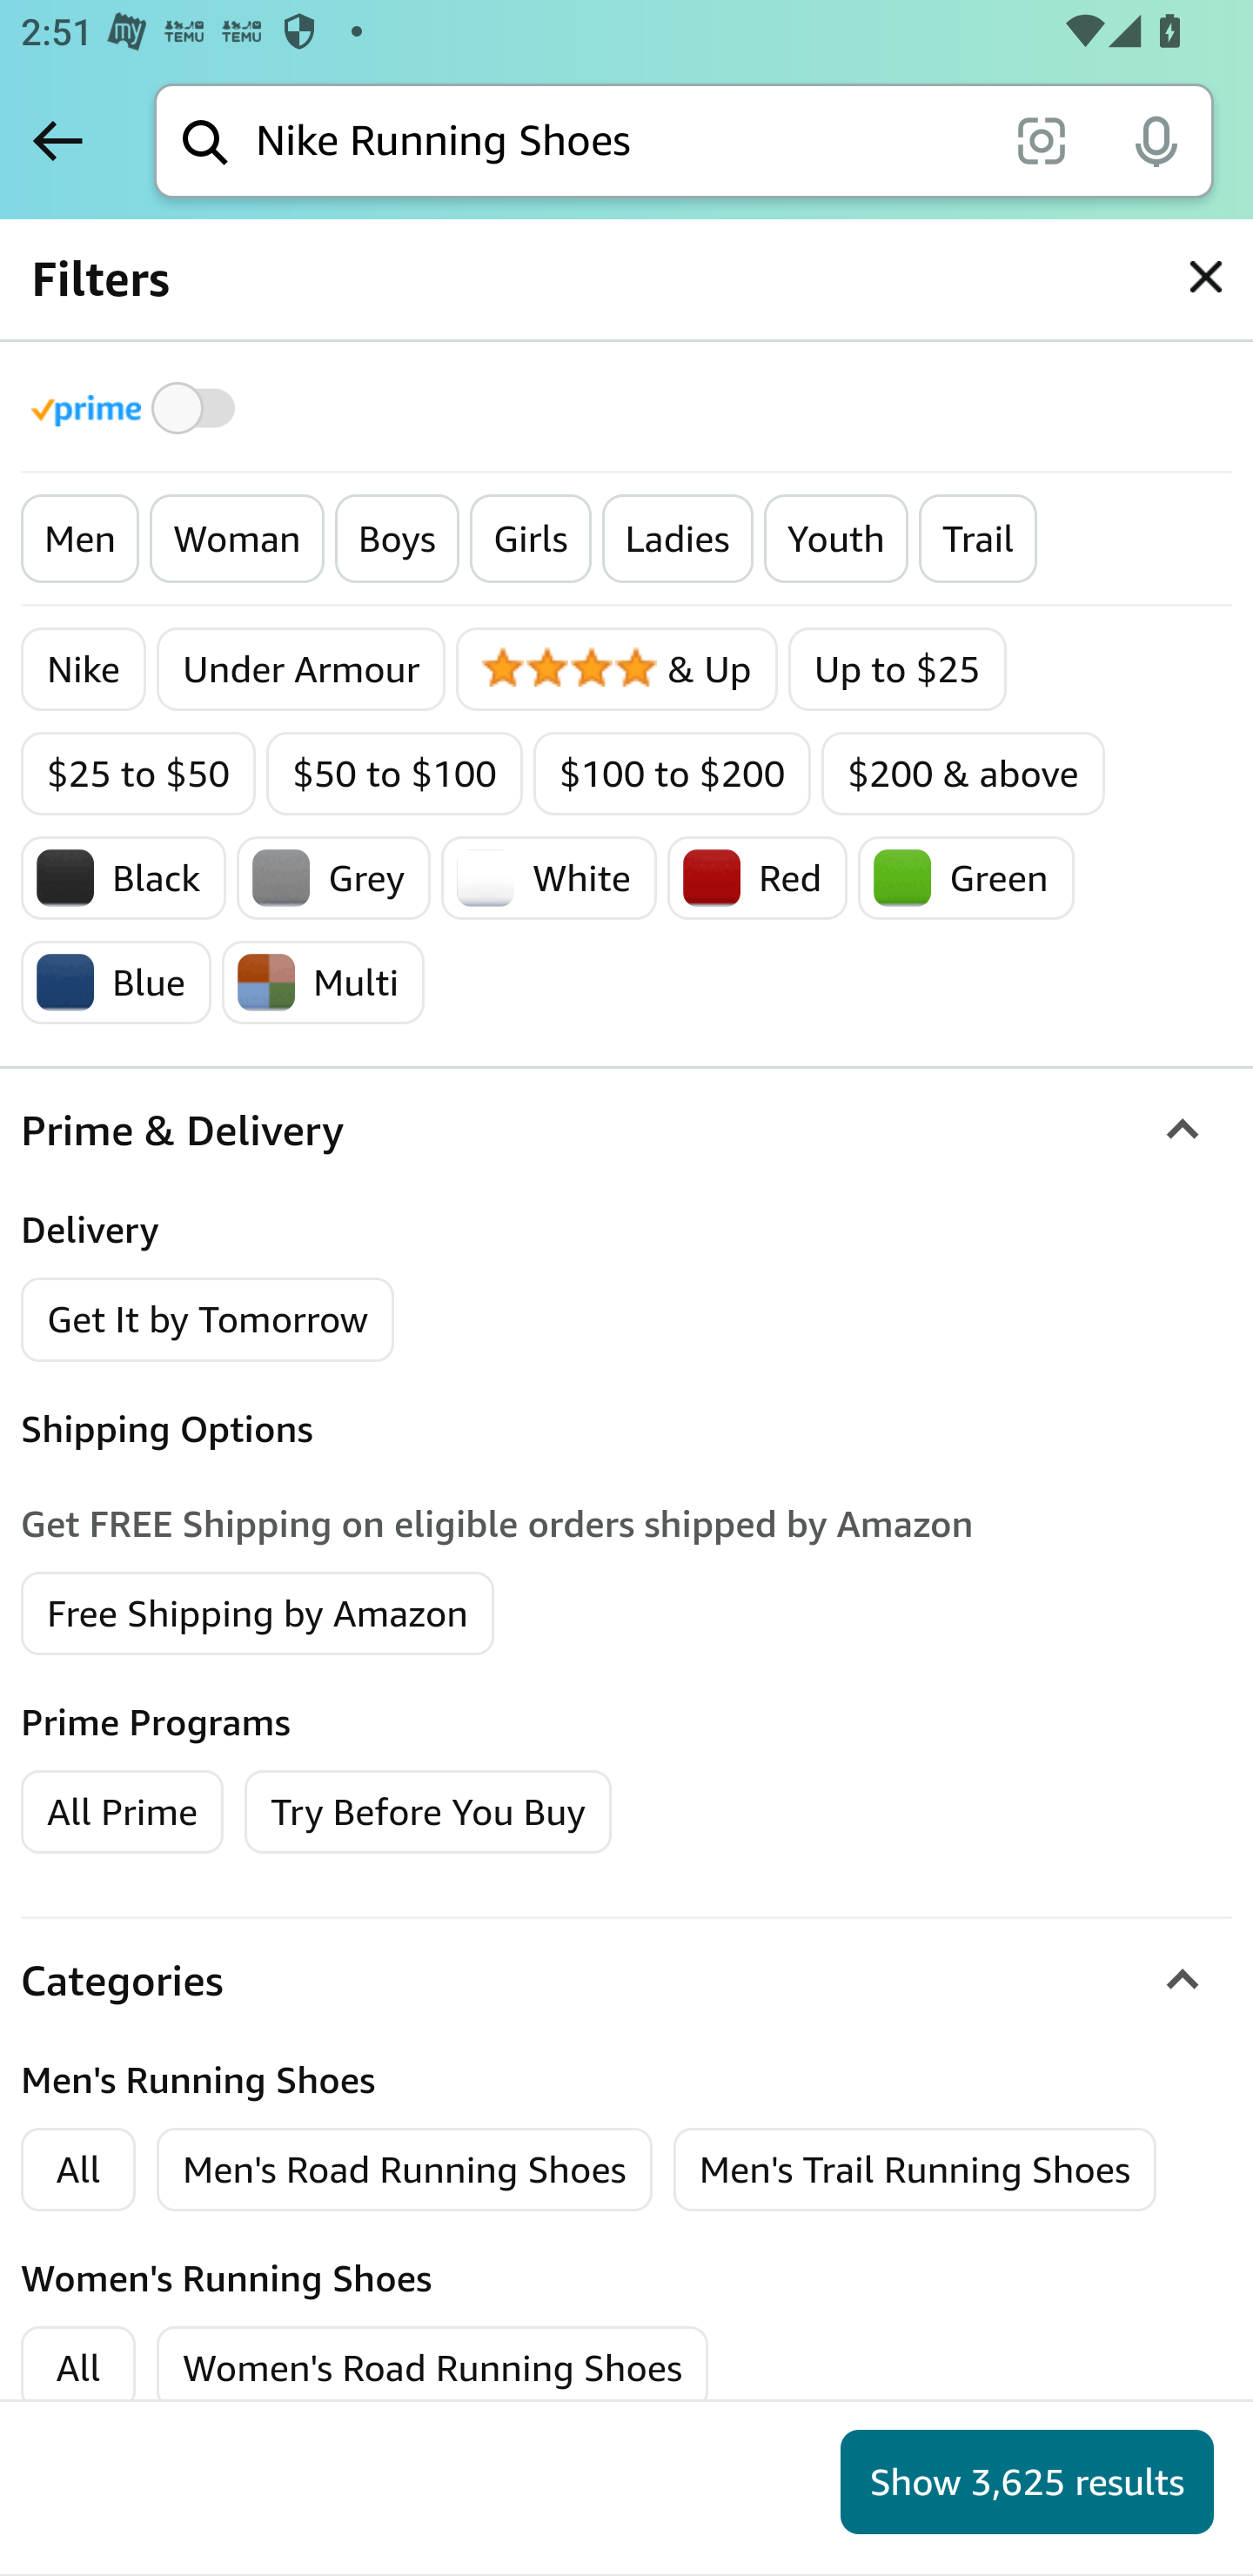 The width and height of the screenshot is (1253, 2576). Describe the element at coordinates (237, 540) in the screenshot. I see `Woman` at that location.